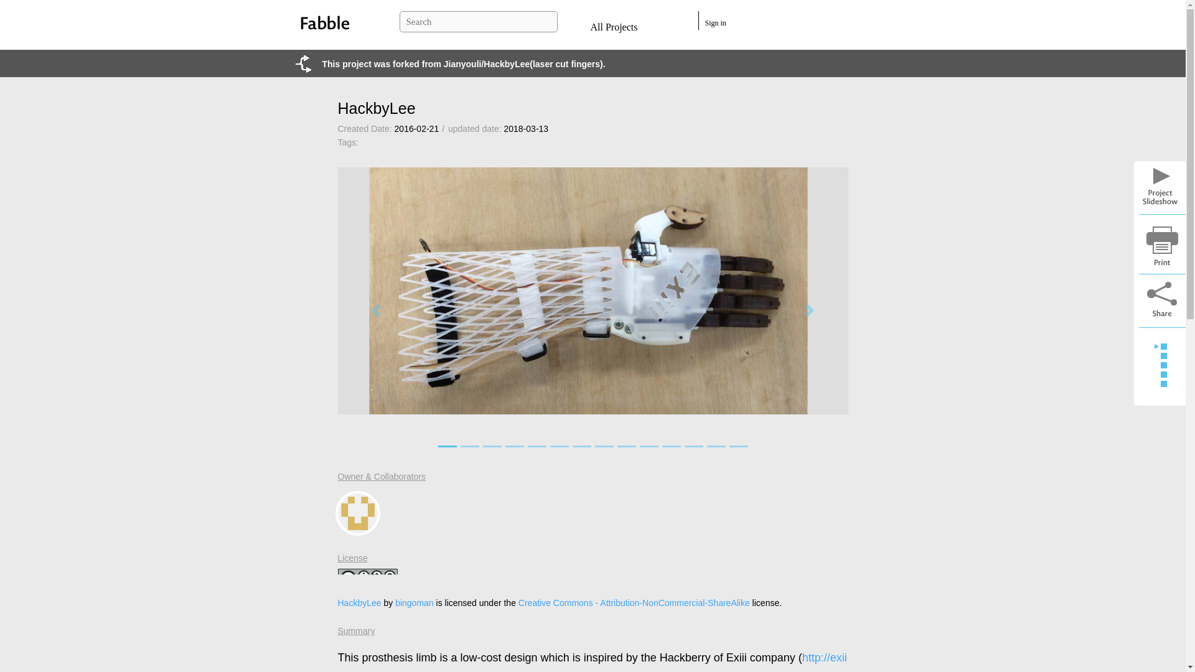 This screenshot has width=1195, height=672. Describe the element at coordinates (415, 603) in the screenshot. I see `bingoman` at that location.